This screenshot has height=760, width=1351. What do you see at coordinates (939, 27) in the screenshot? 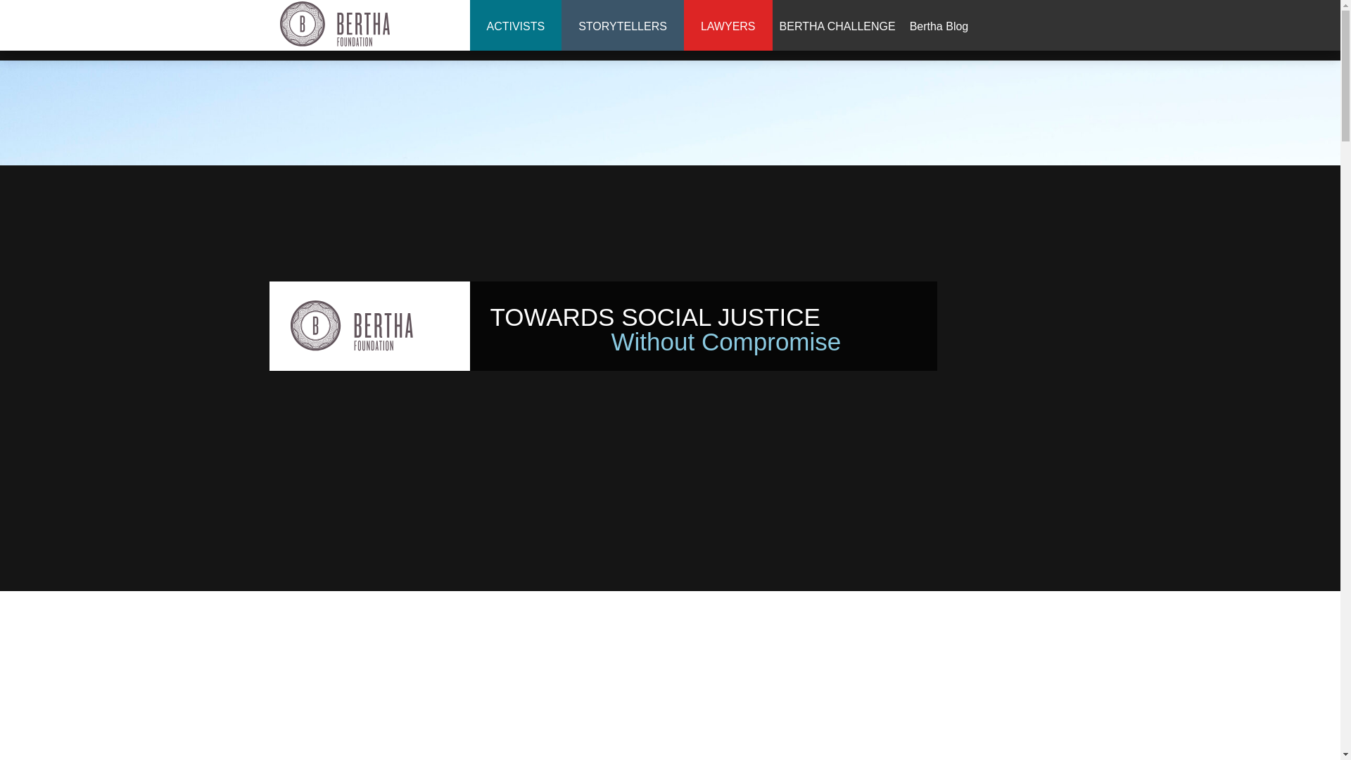
I see `Bertha Blog` at bounding box center [939, 27].